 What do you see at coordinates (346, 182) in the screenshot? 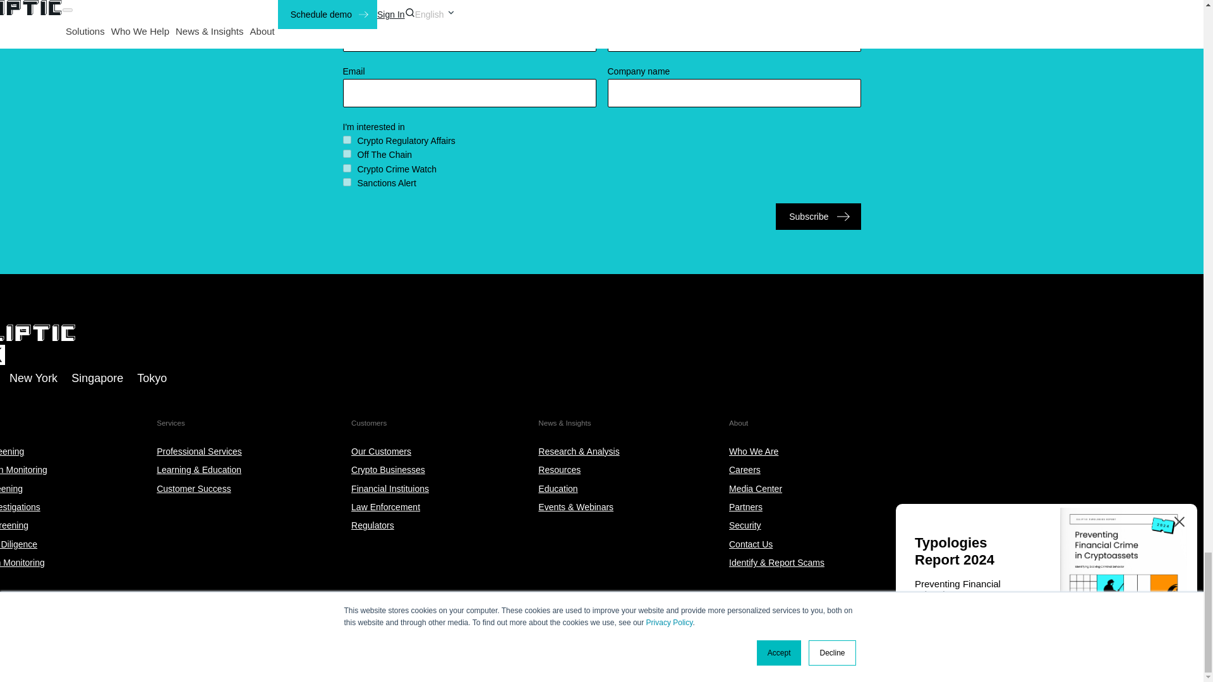
I see `Sanctions Newsletter` at bounding box center [346, 182].